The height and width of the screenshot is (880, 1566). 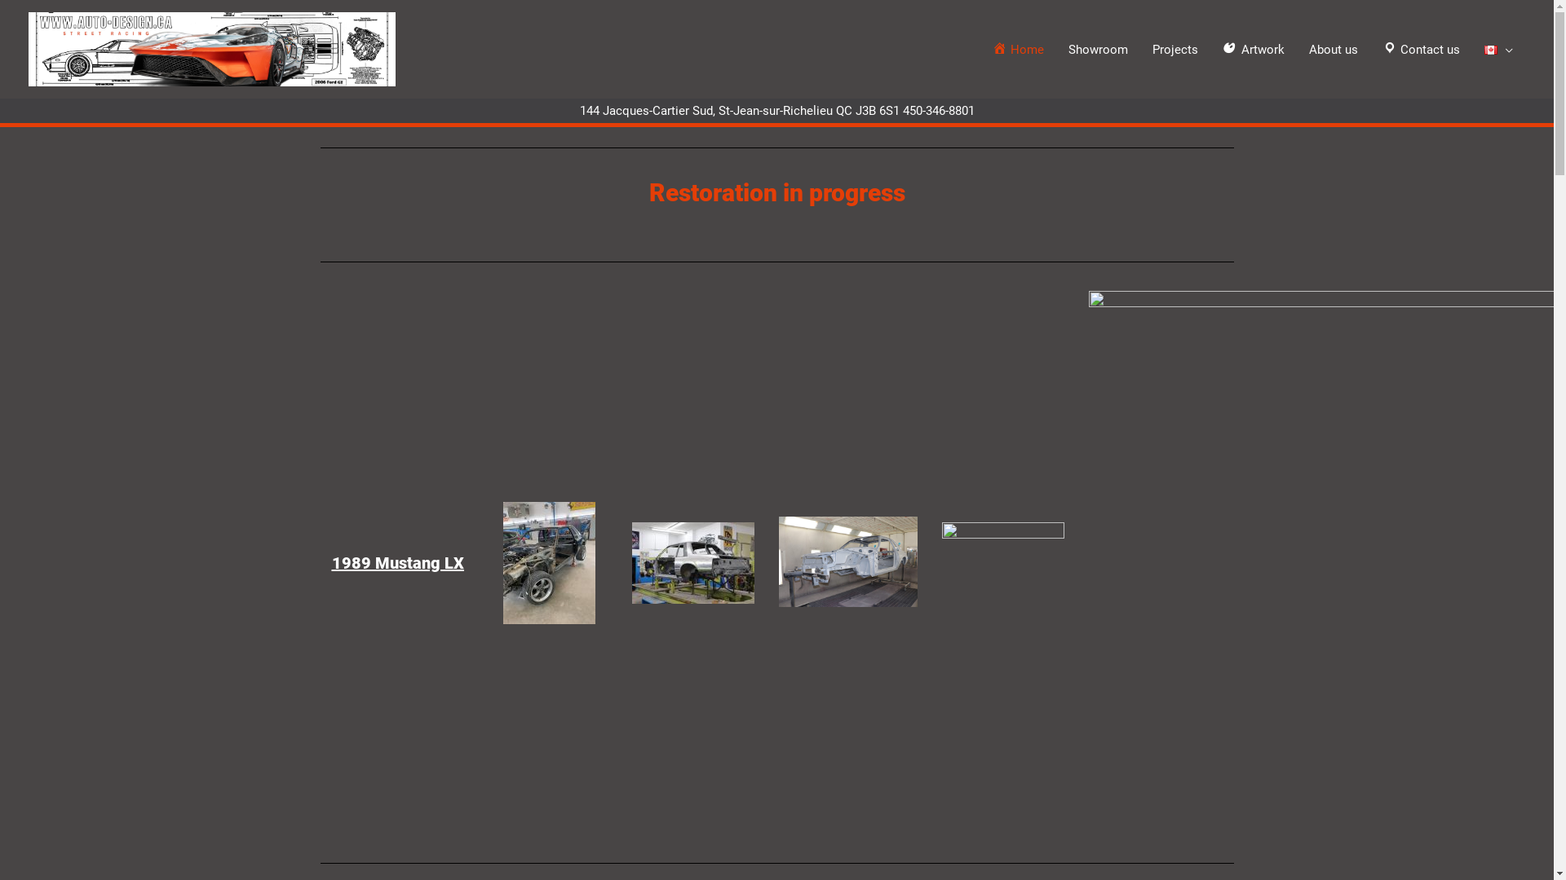 What do you see at coordinates (1422, 49) in the screenshot?
I see `Contact us` at bounding box center [1422, 49].